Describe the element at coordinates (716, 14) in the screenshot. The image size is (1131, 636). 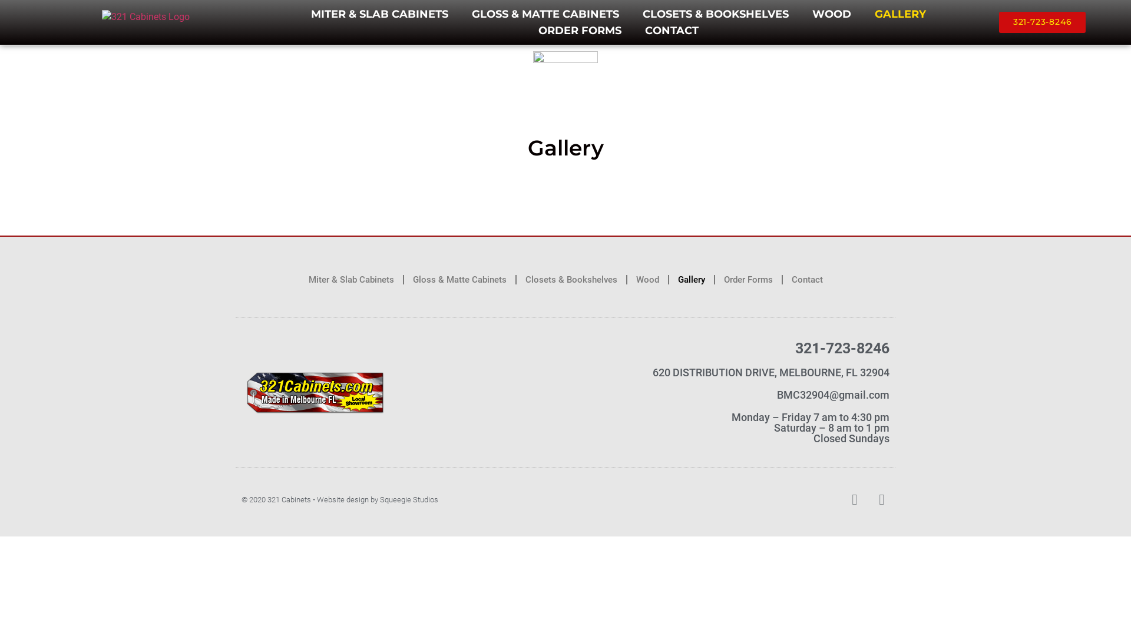
I see `CLOSETS & BOOKSHELVES` at that location.